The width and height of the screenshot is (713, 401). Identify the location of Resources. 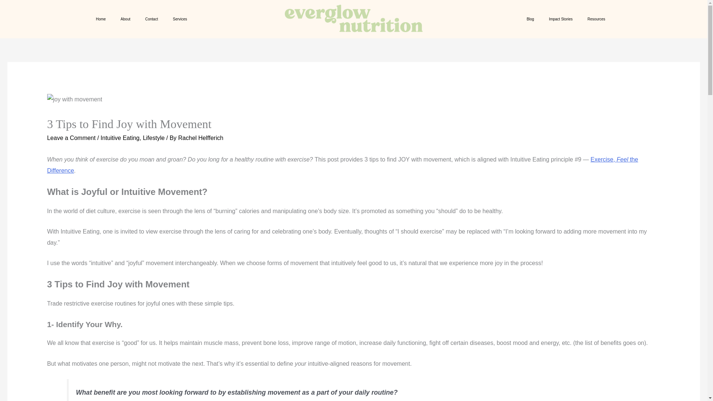
(596, 19).